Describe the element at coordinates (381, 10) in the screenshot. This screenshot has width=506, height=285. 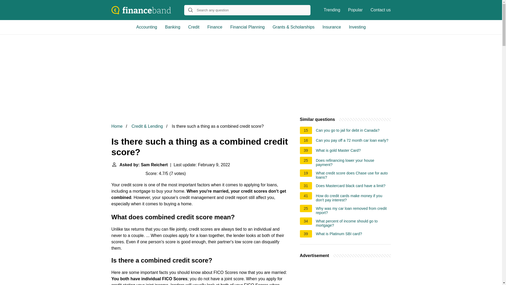
I see `Contact us` at that location.